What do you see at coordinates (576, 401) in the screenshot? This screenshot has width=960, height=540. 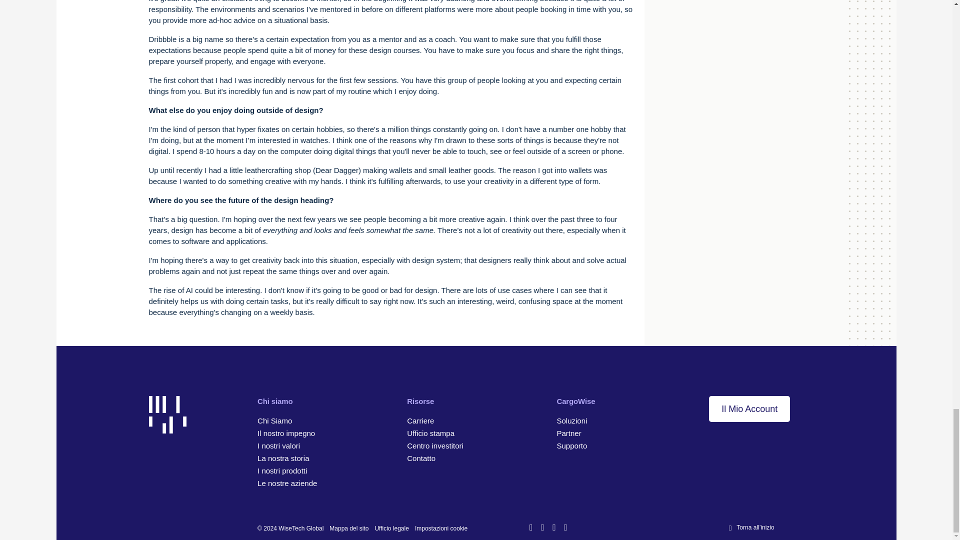 I see `CargoWise` at bounding box center [576, 401].